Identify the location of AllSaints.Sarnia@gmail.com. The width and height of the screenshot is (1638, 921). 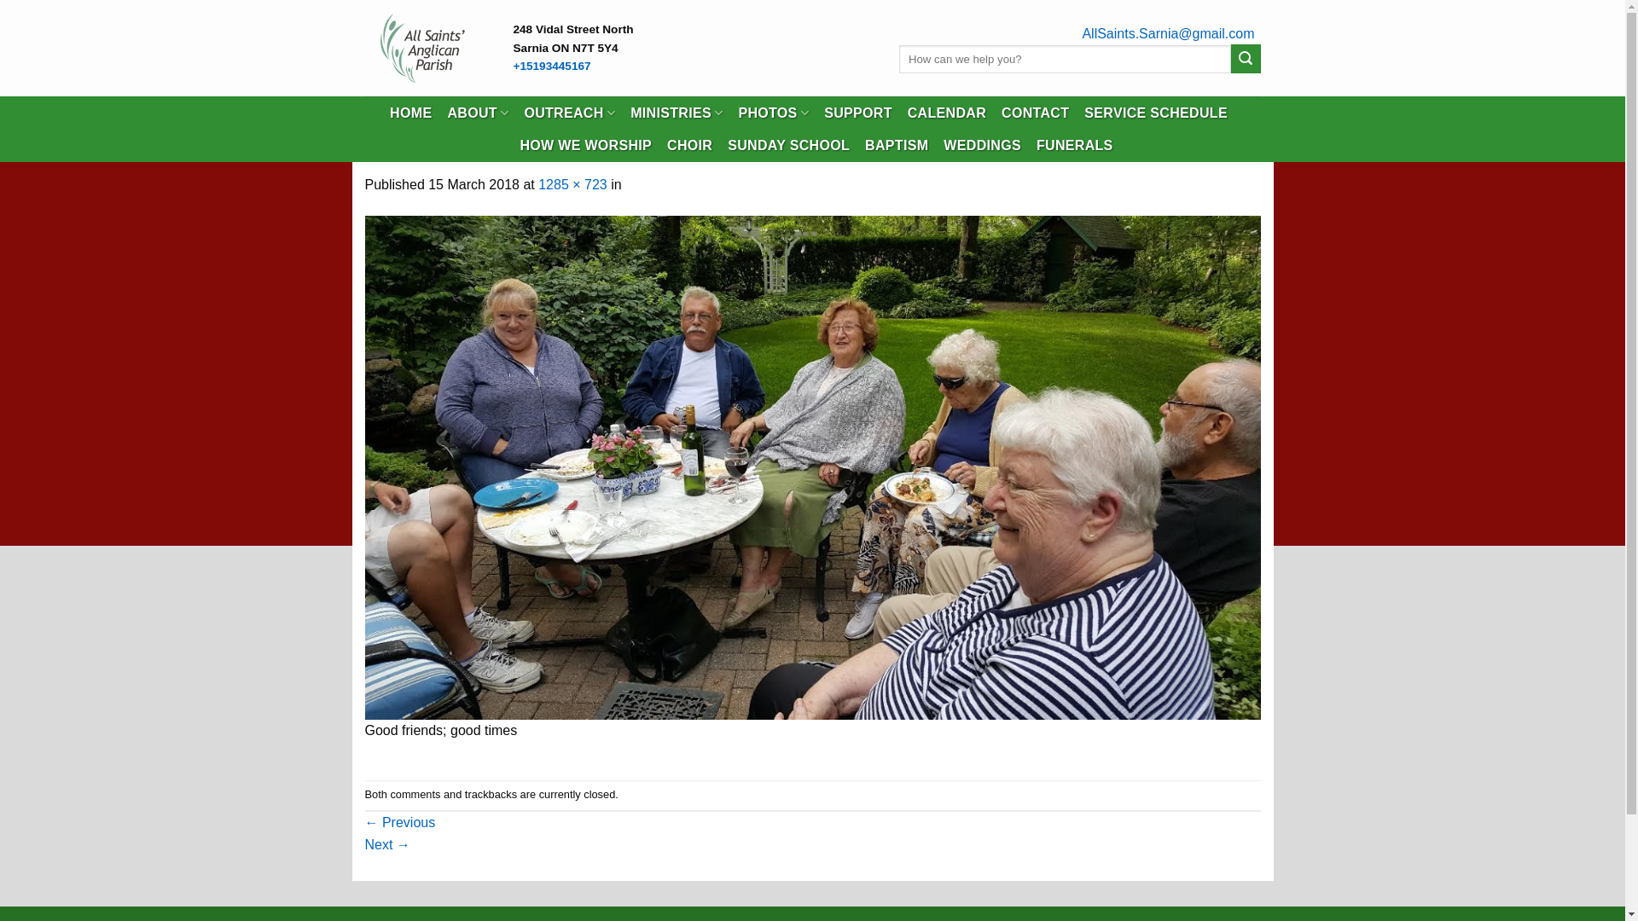
(1168, 34).